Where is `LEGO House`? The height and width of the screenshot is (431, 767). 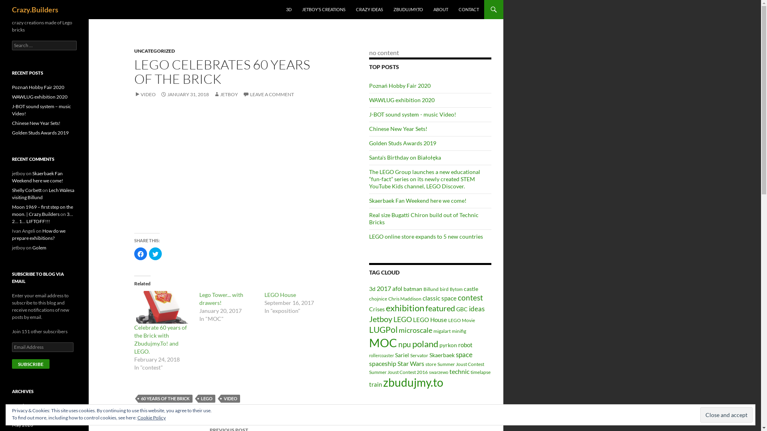 LEGO House is located at coordinates (280, 295).